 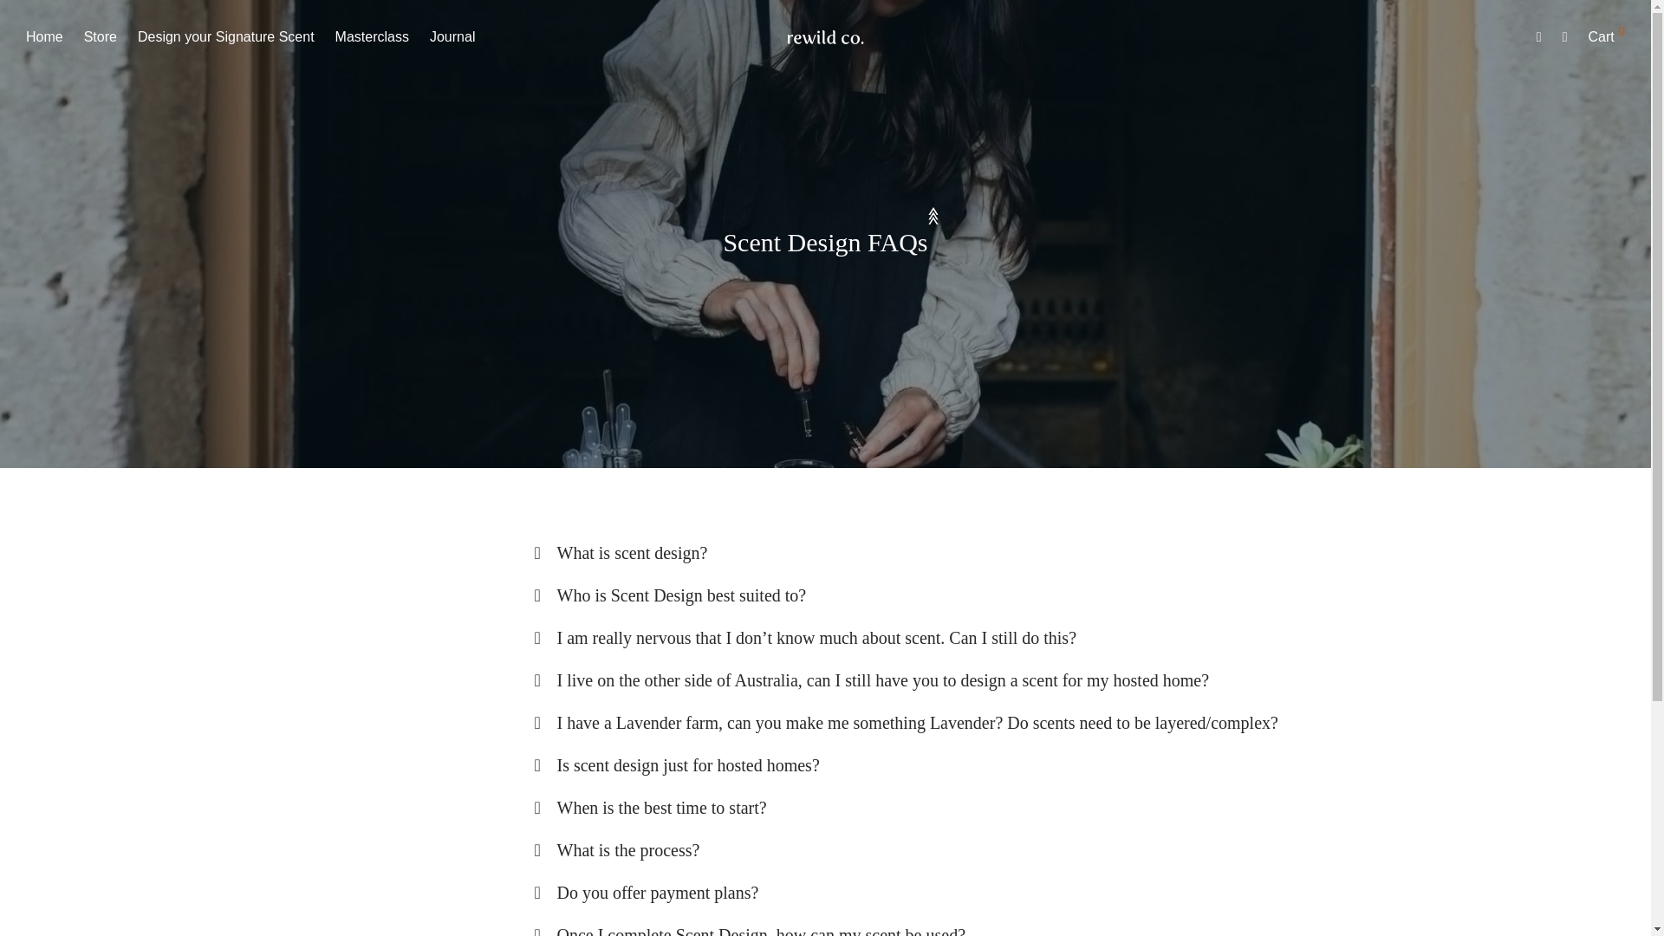 I want to click on Store, so click(x=101, y=36).